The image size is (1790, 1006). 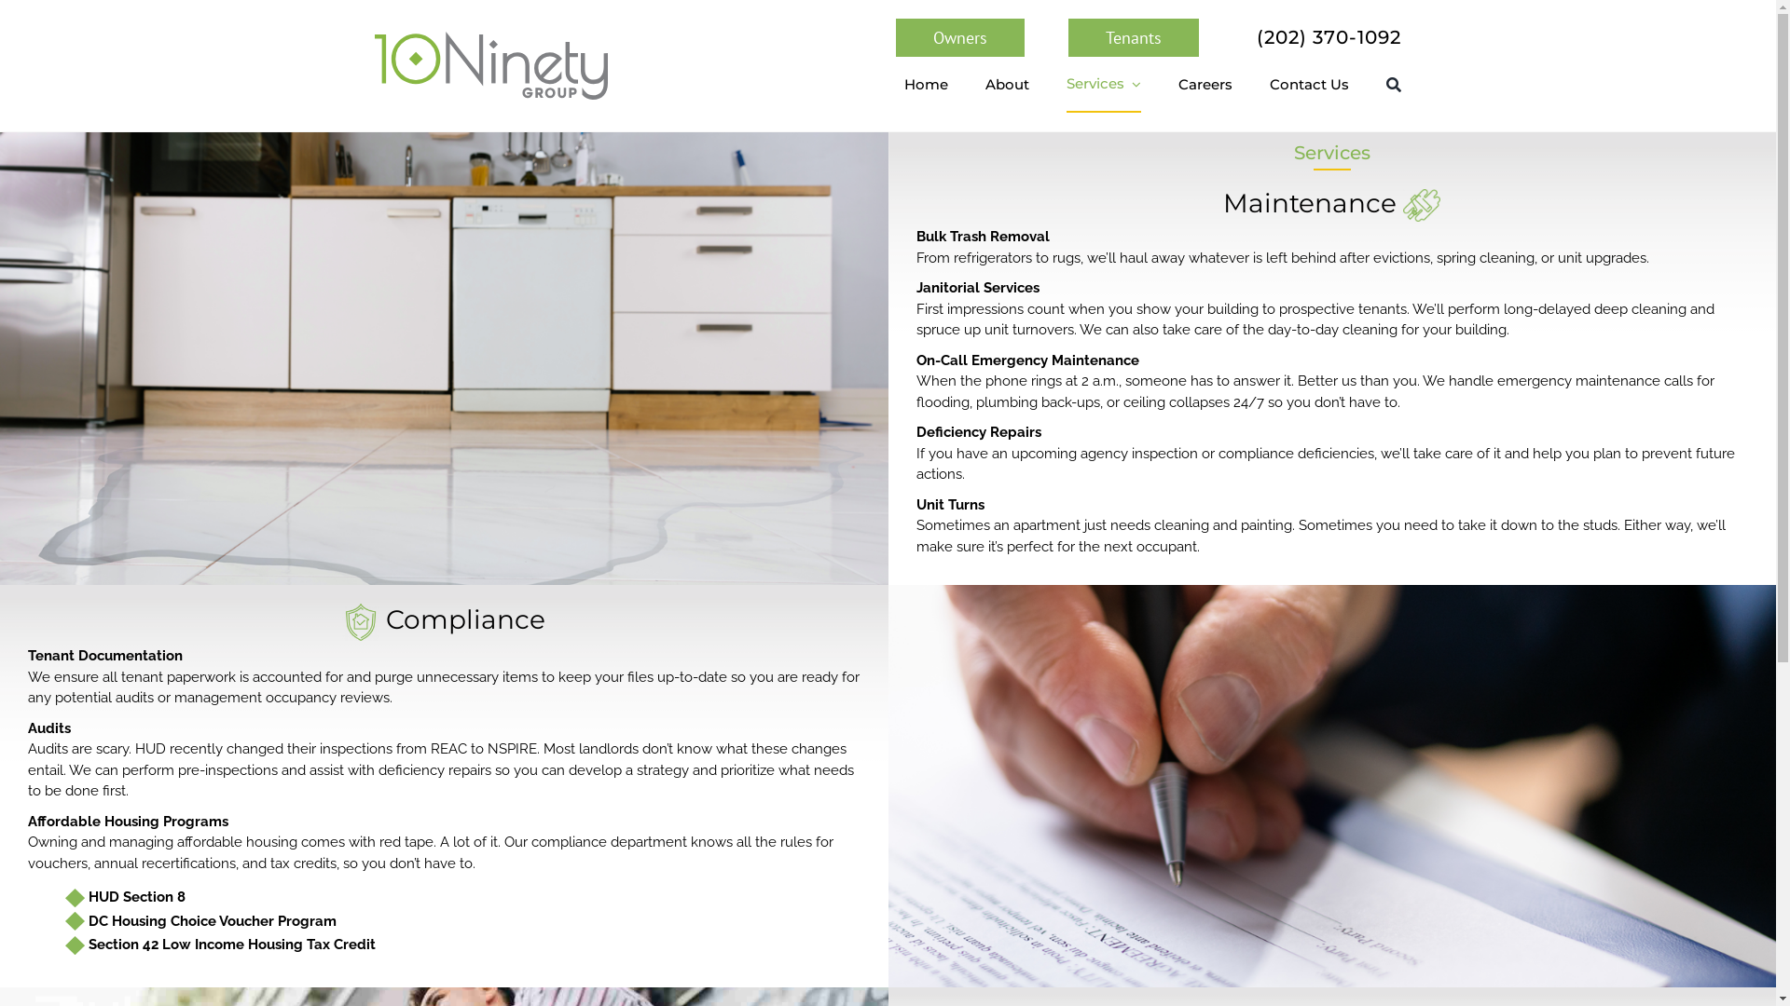 I want to click on Tenants, so click(x=1134, y=37).